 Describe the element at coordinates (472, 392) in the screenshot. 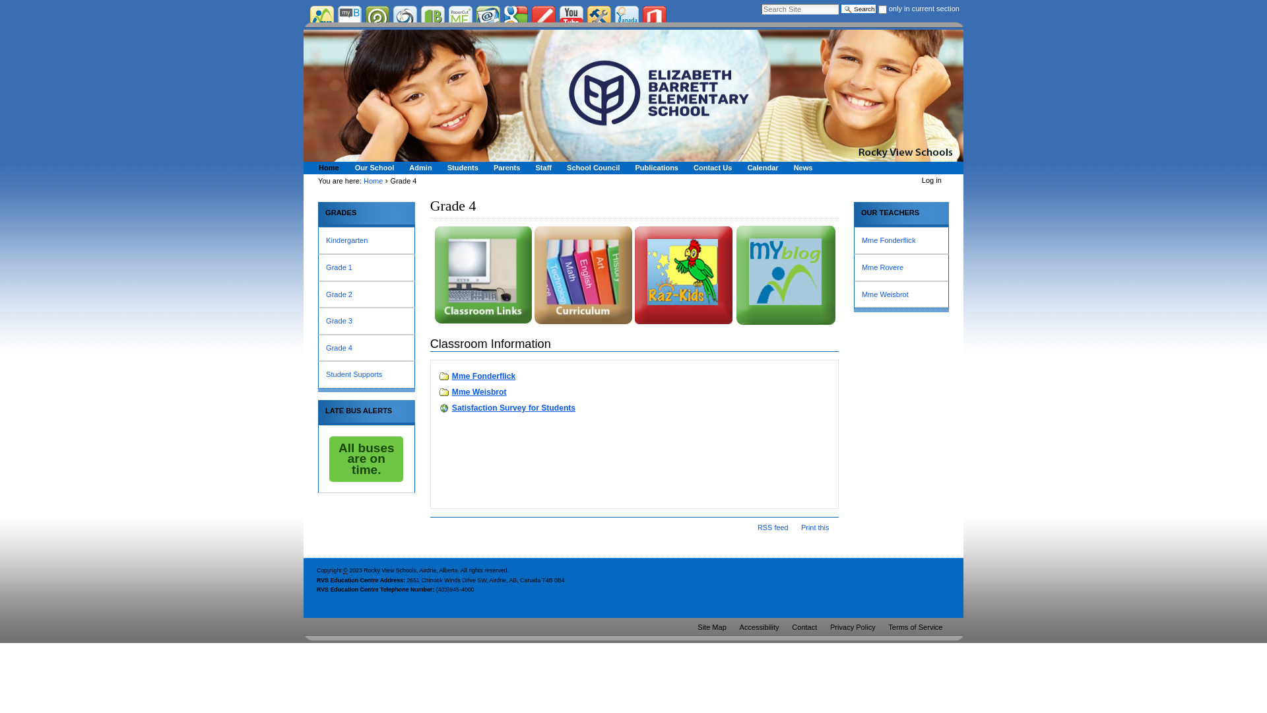

I see `Mme Weisbrot` at that location.